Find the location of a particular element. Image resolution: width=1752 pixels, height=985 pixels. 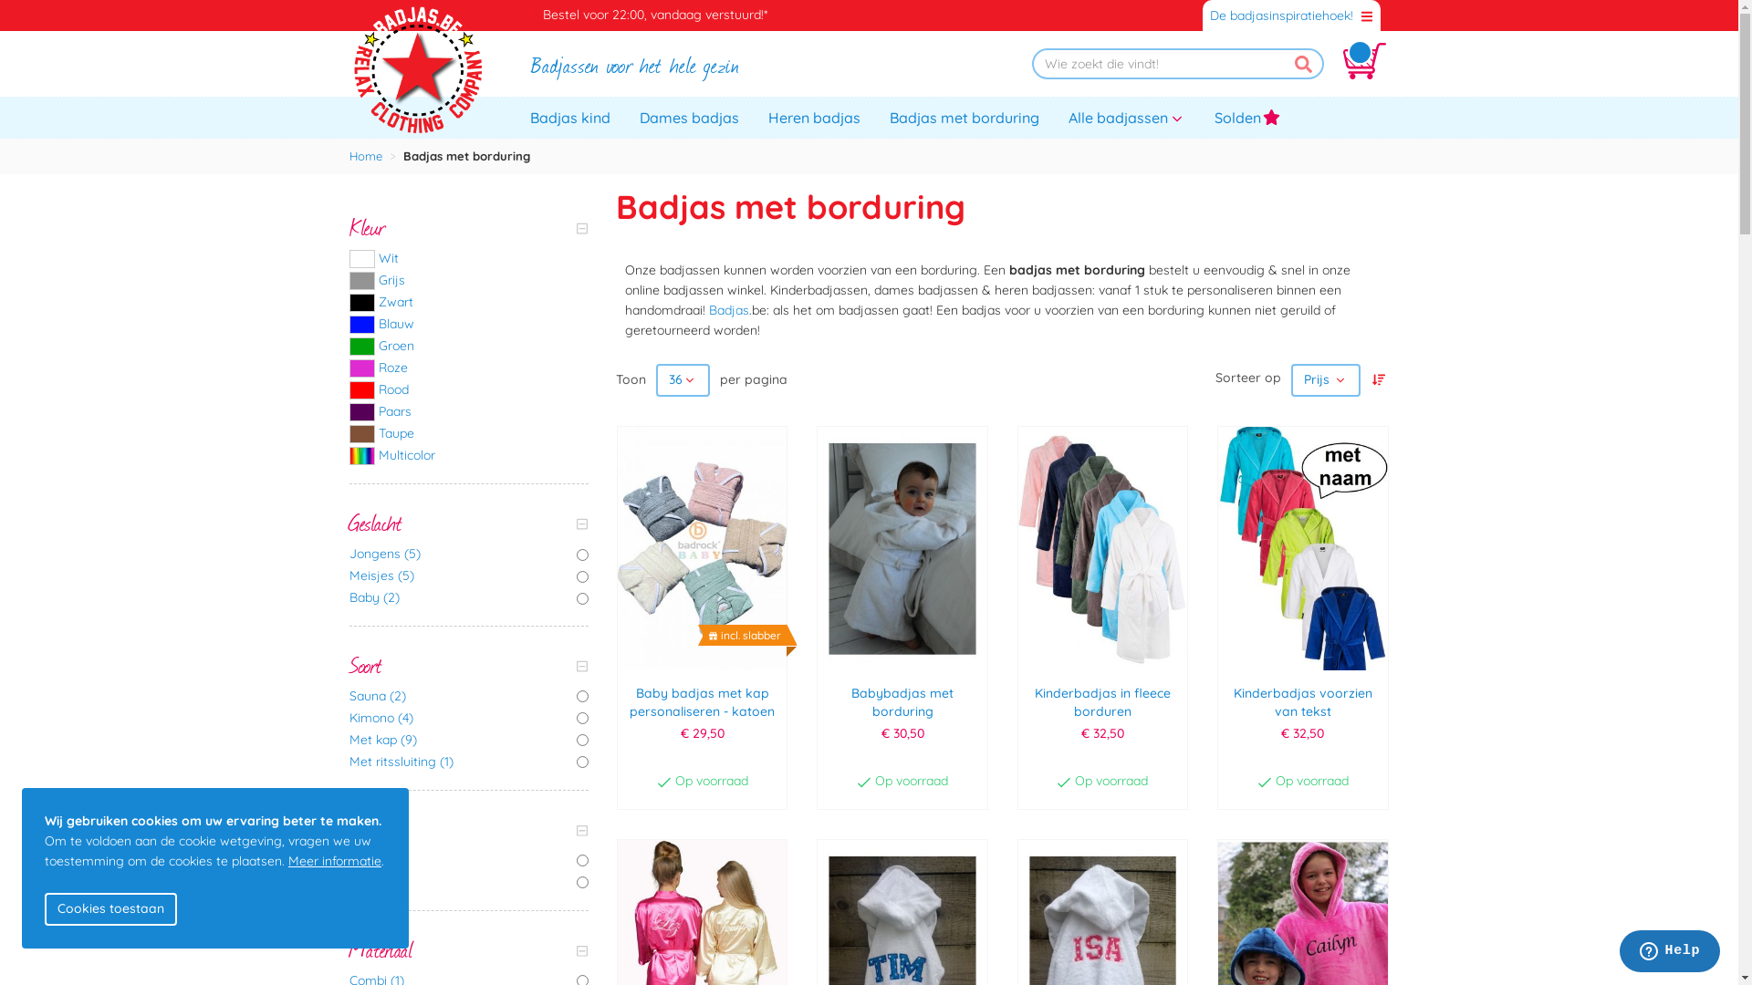

Badjas.be is located at coordinates (417, 69).